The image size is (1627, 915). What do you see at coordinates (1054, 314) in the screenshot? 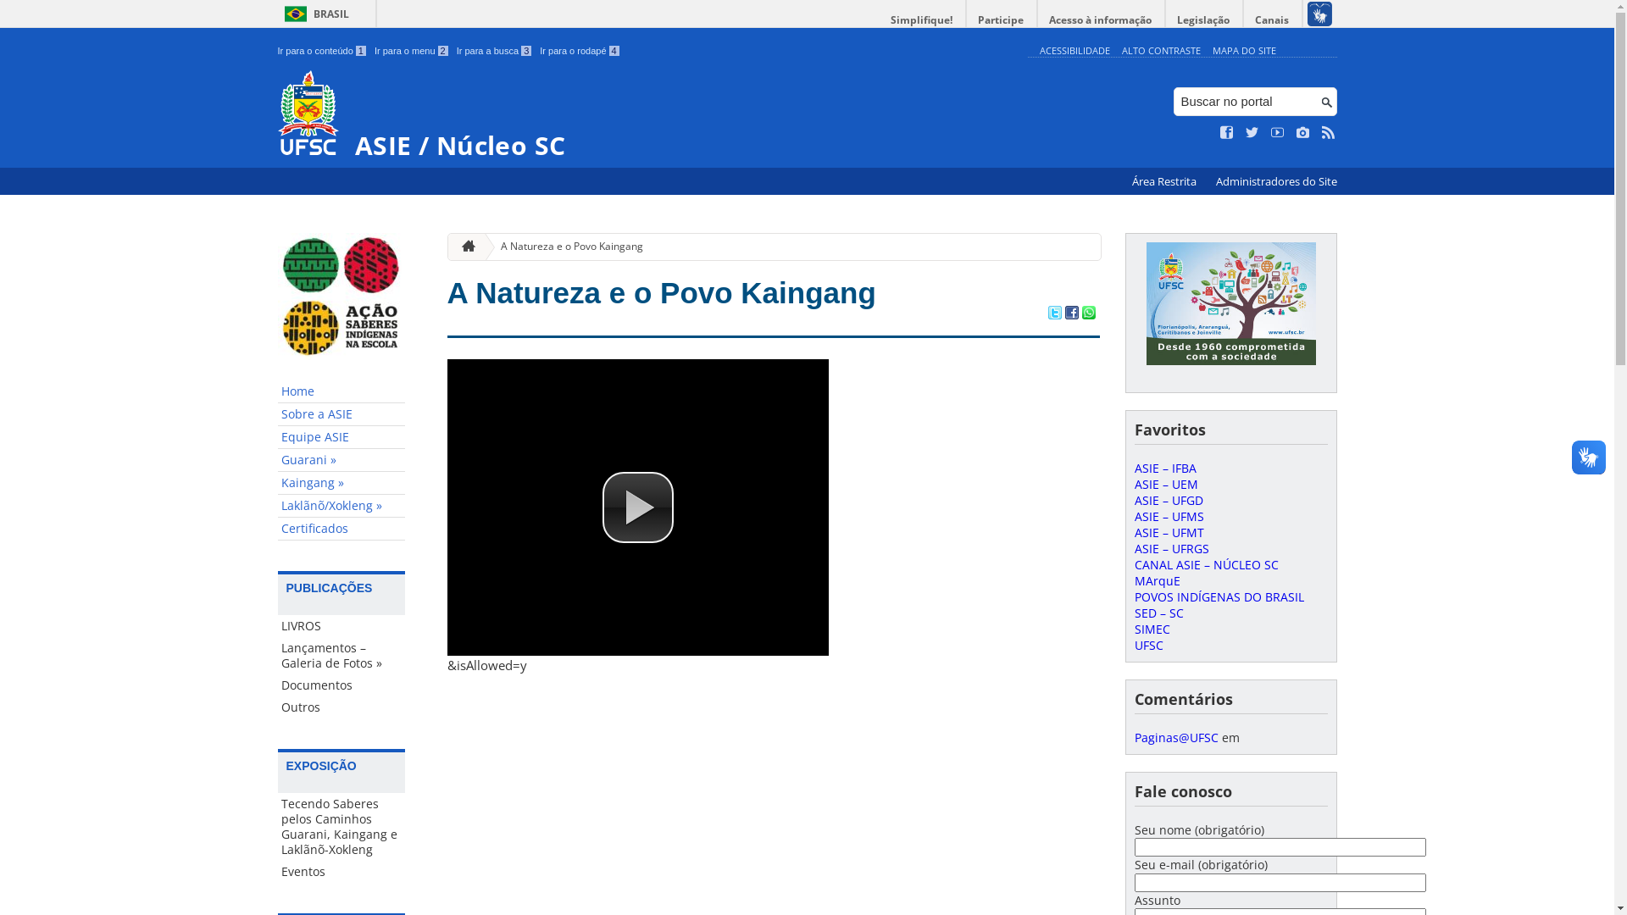
I see `Compartilhar no Twitter` at bounding box center [1054, 314].